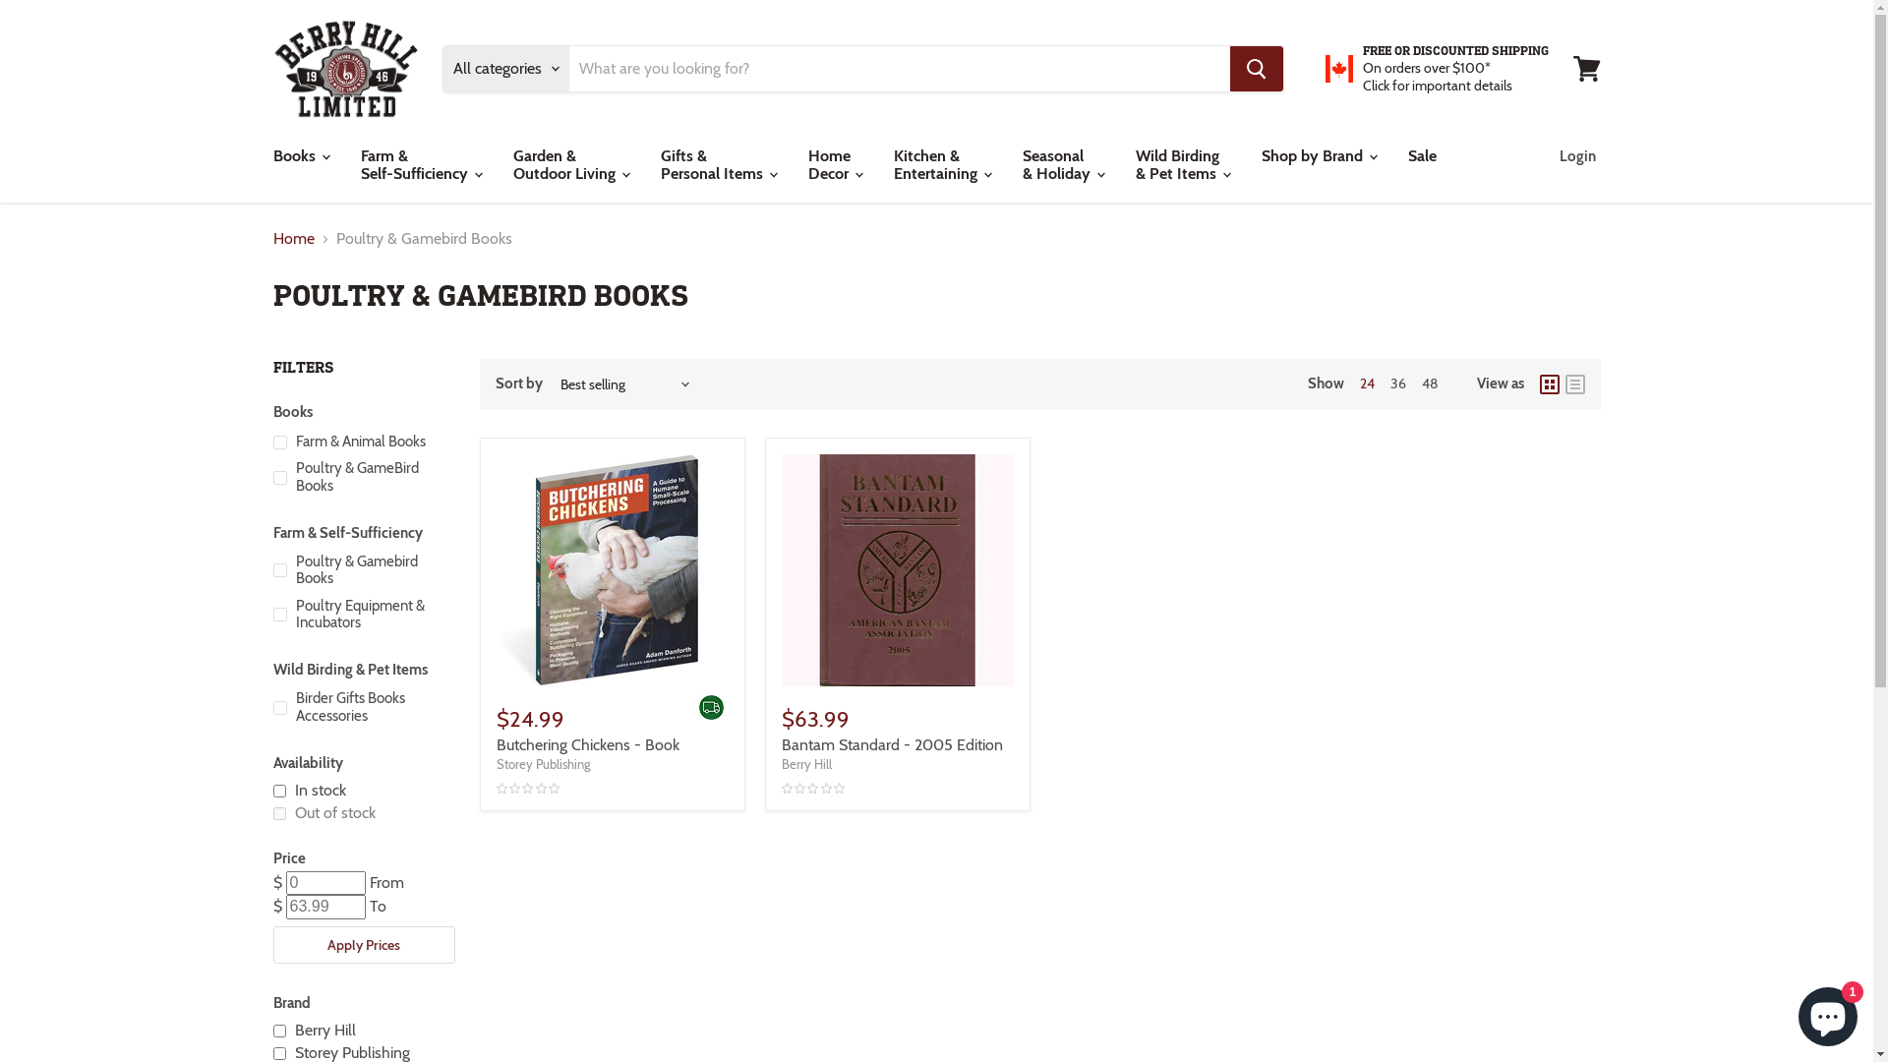 This screenshot has width=1888, height=1062. What do you see at coordinates (1430, 383) in the screenshot?
I see `48` at bounding box center [1430, 383].